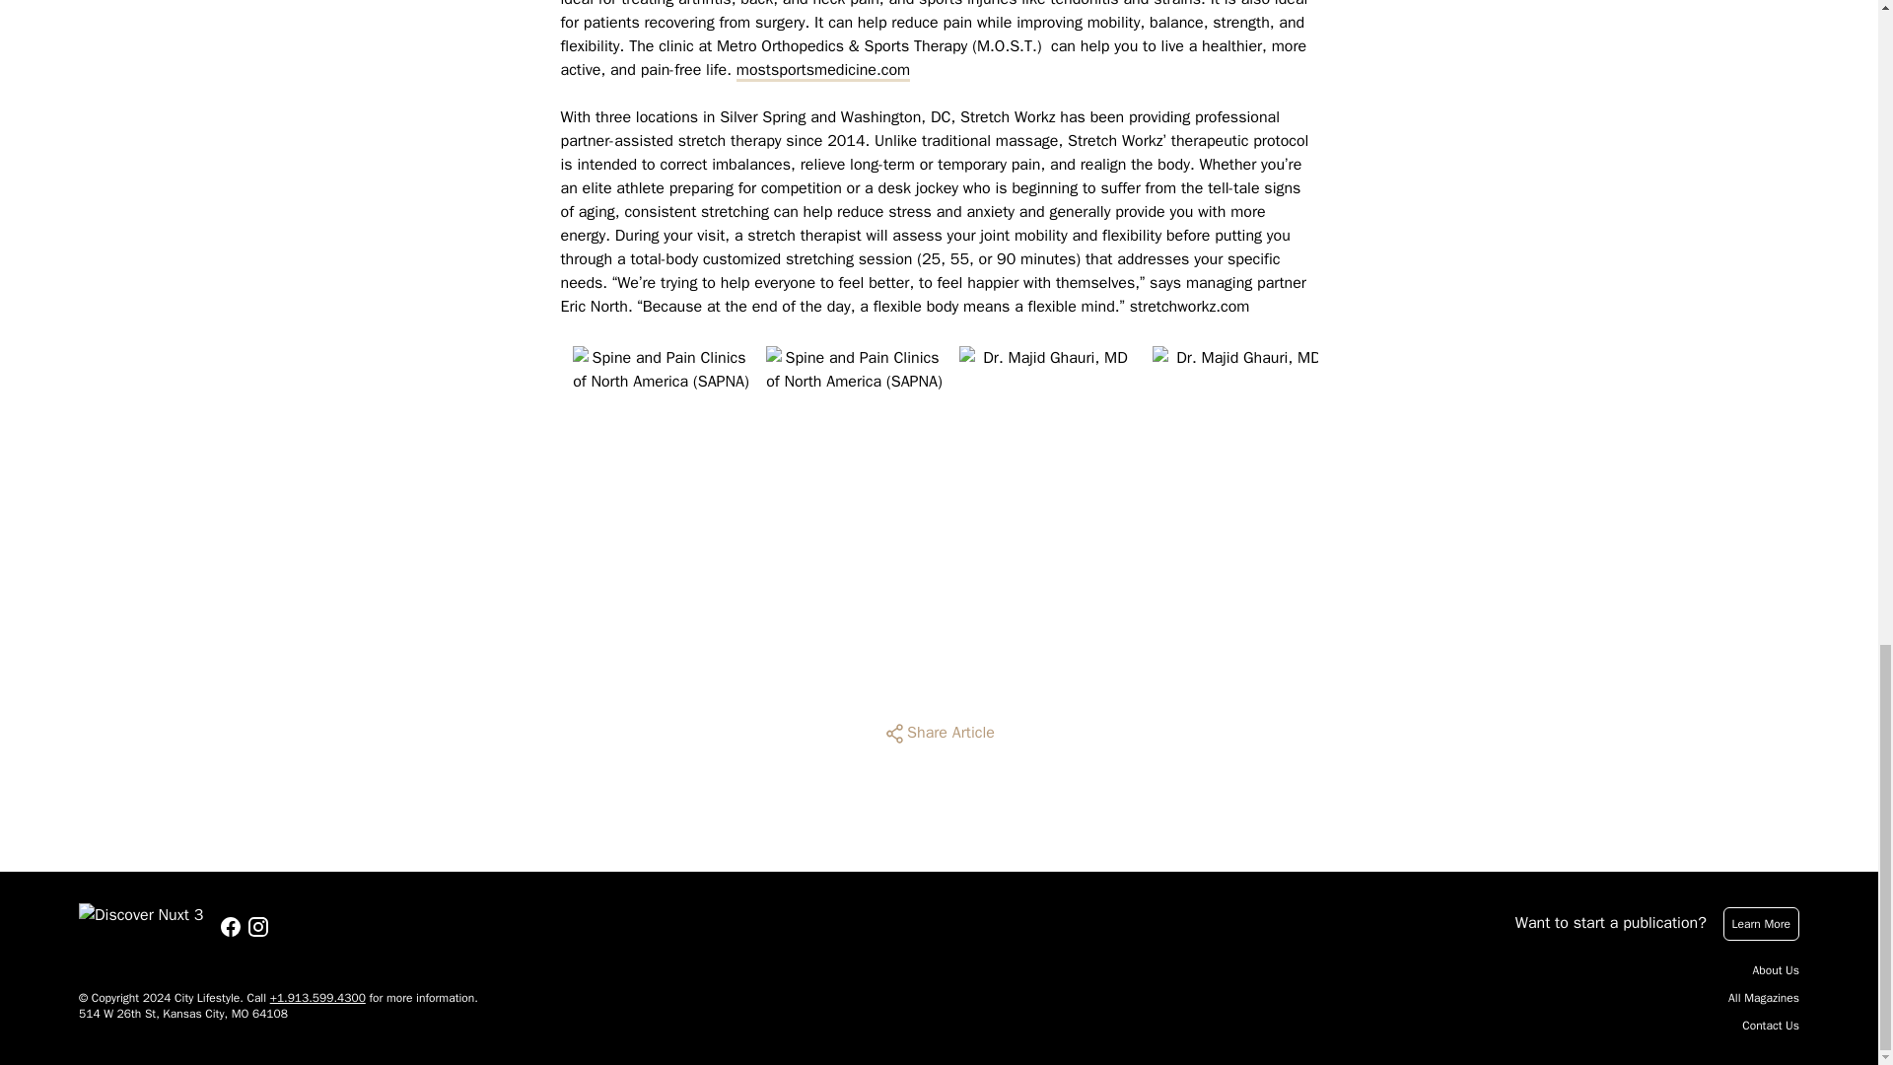 The width and height of the screenshot is (1893, 1065). What do you see at coordinates (1761, 923) in the screenshot?
I see `Learn More` at bounding box center [1761, 923].